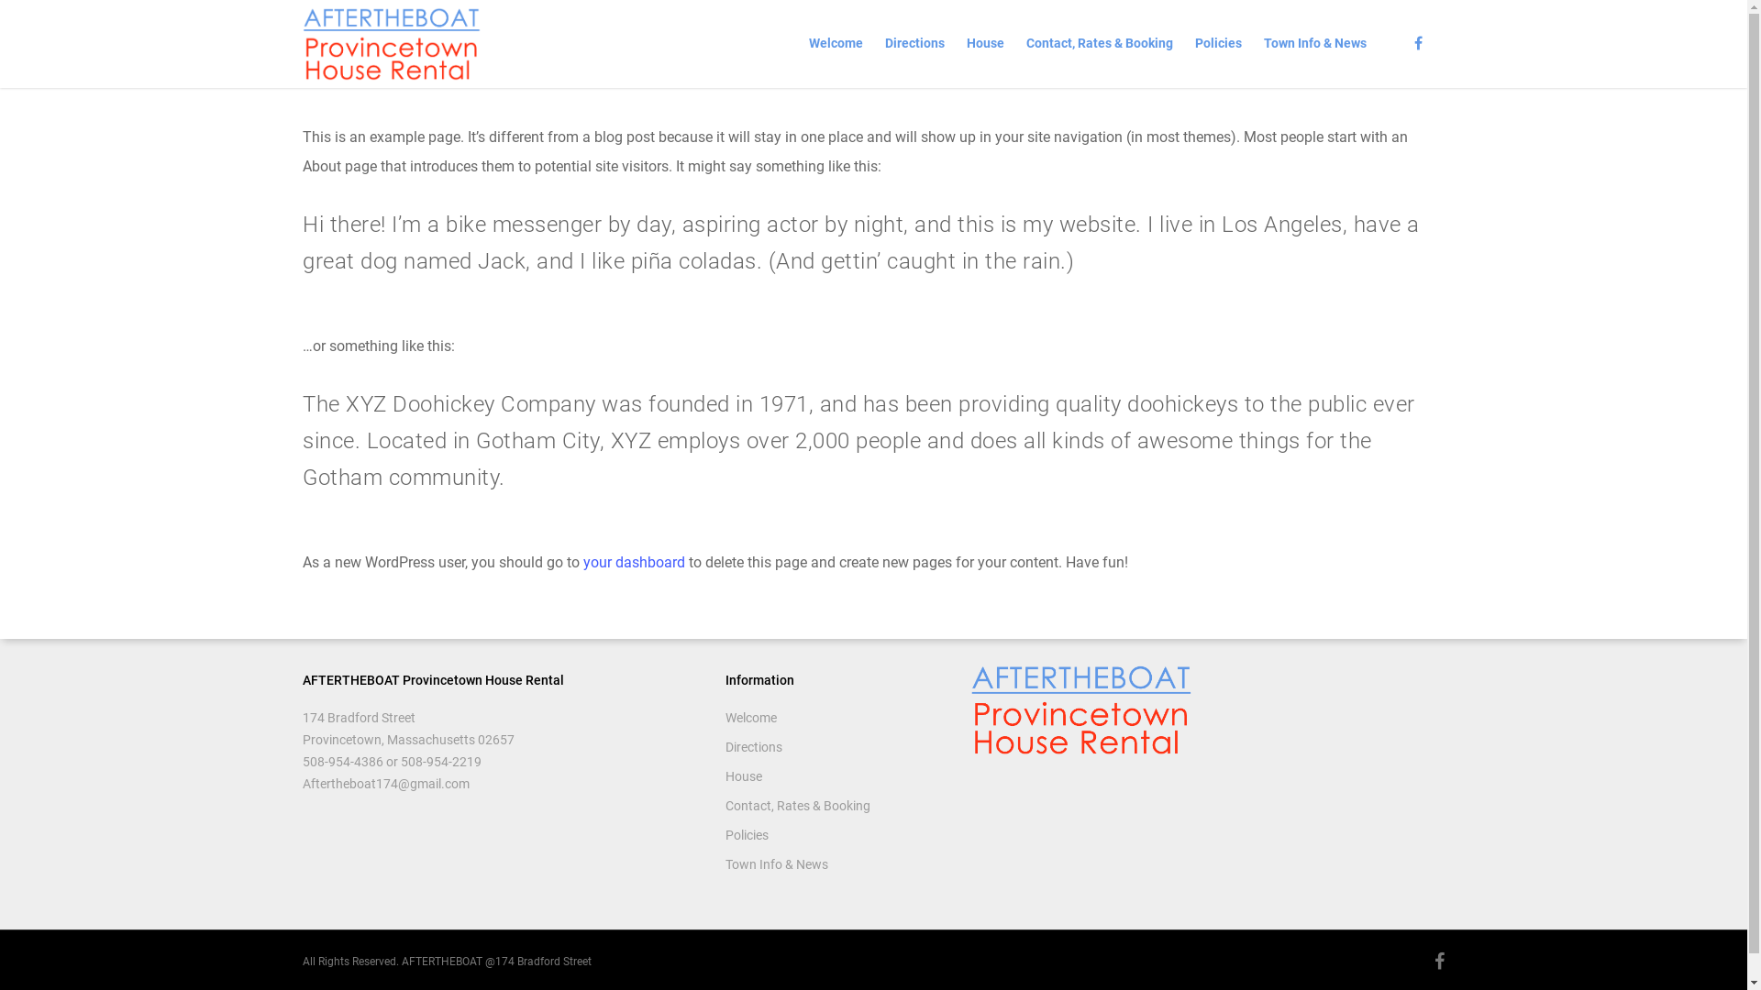  I want to click on Welcome, so click(836, 48).